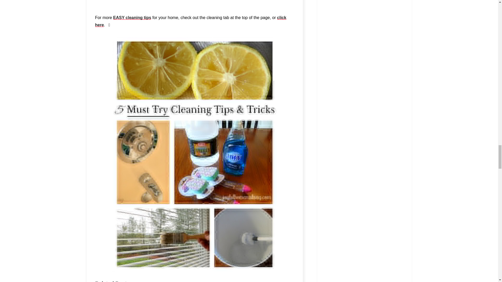 Image resolution: width=502 pixels, height=282 pixels. What do you see at coordinates (195, 3) in the screenshot?
I see `How to Clean Chrome Fixtures` at bounding box center [195, 3].